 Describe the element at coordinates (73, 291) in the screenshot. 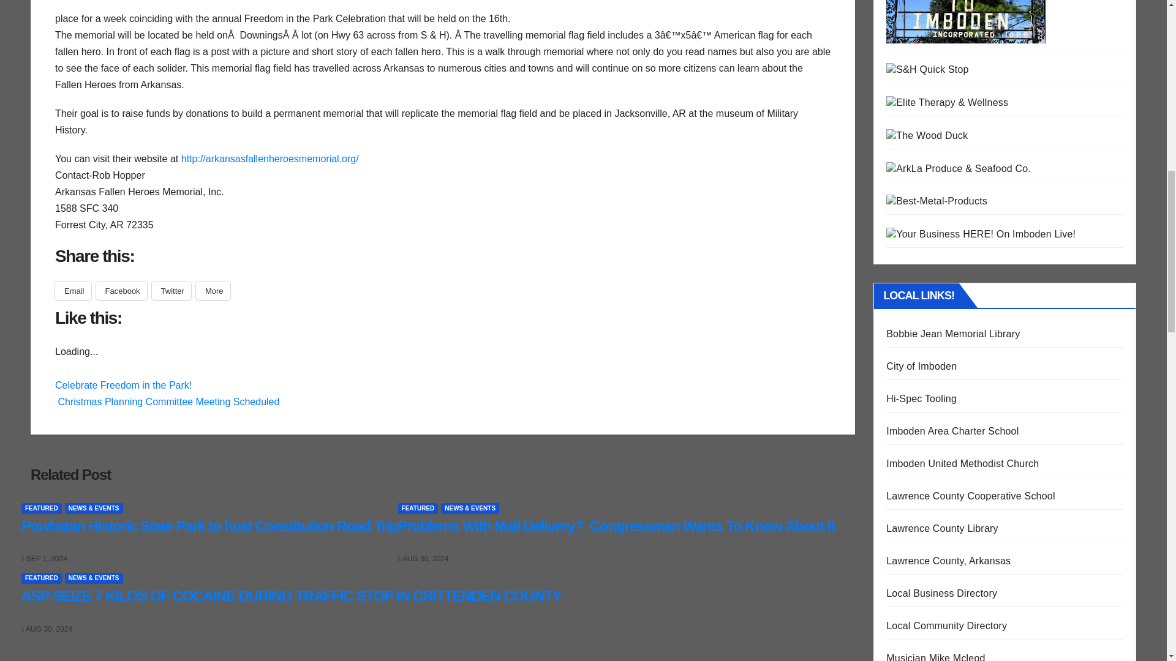

I see `Click to email a link to a friend` at that location.